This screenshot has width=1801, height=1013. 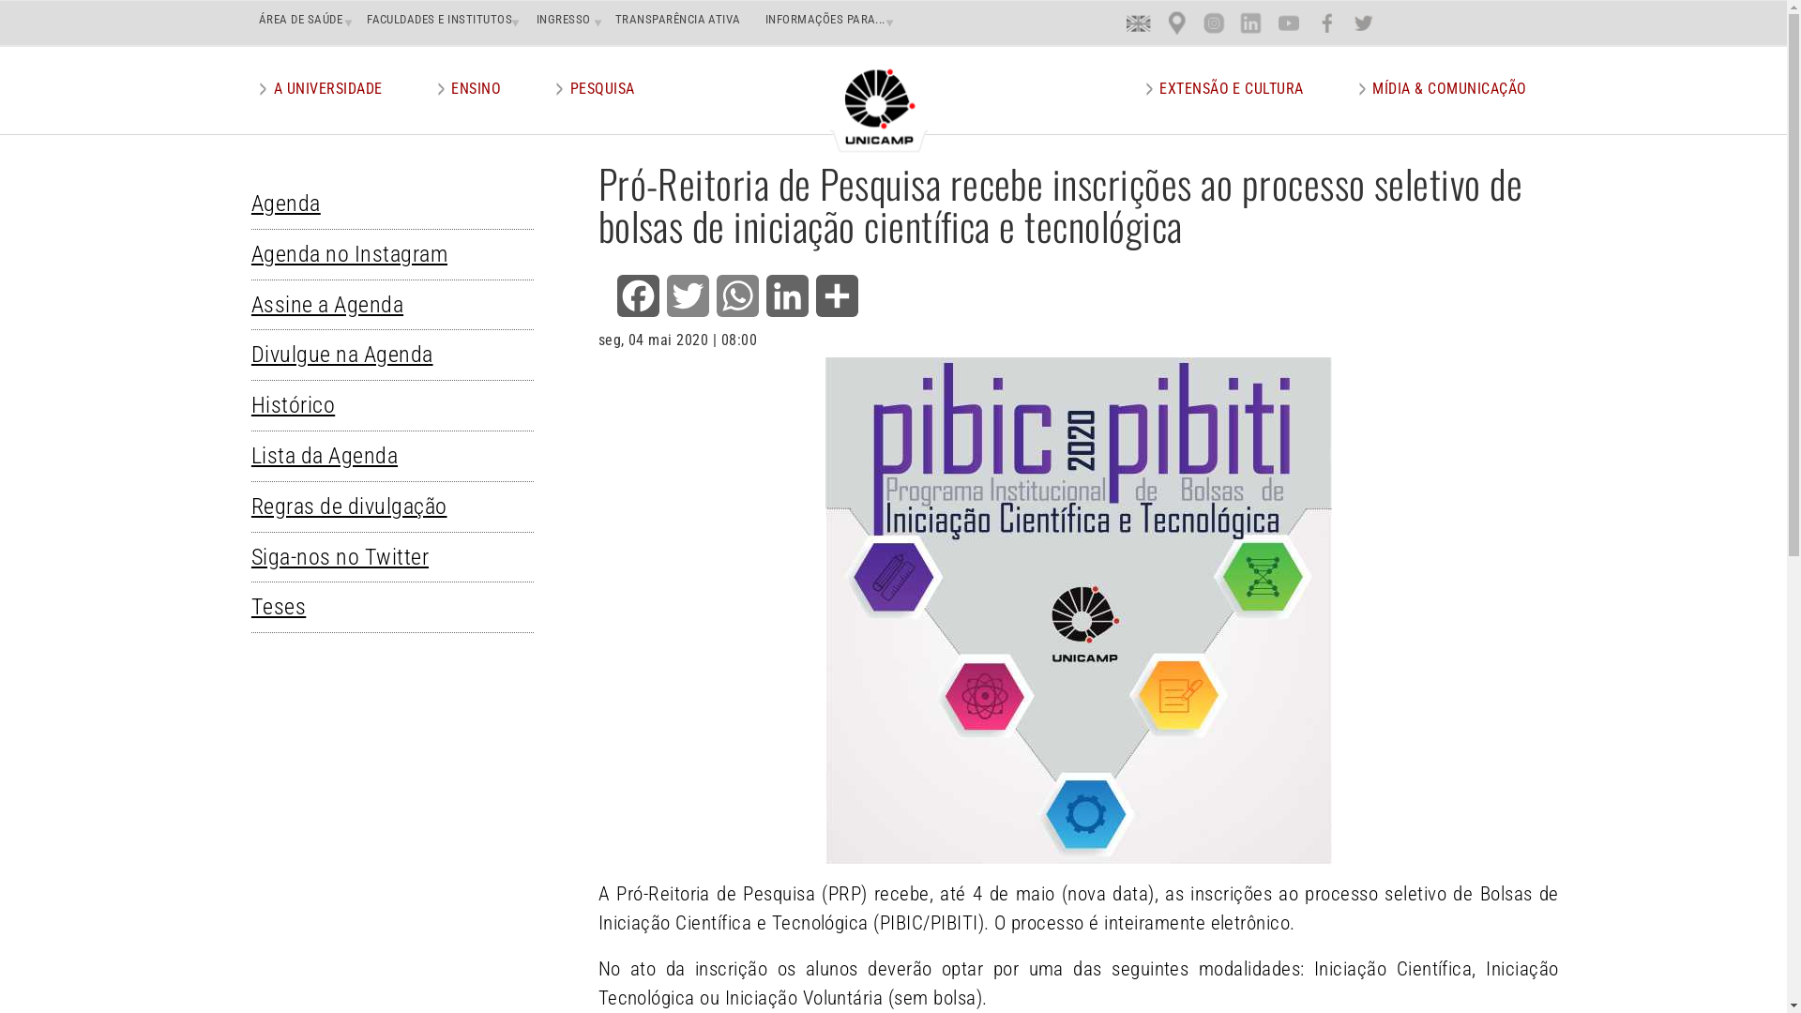 What do you see at coordinates (737, 295) in the screenshot?
I see `WhatsApp` at bounding box center [737, 295].